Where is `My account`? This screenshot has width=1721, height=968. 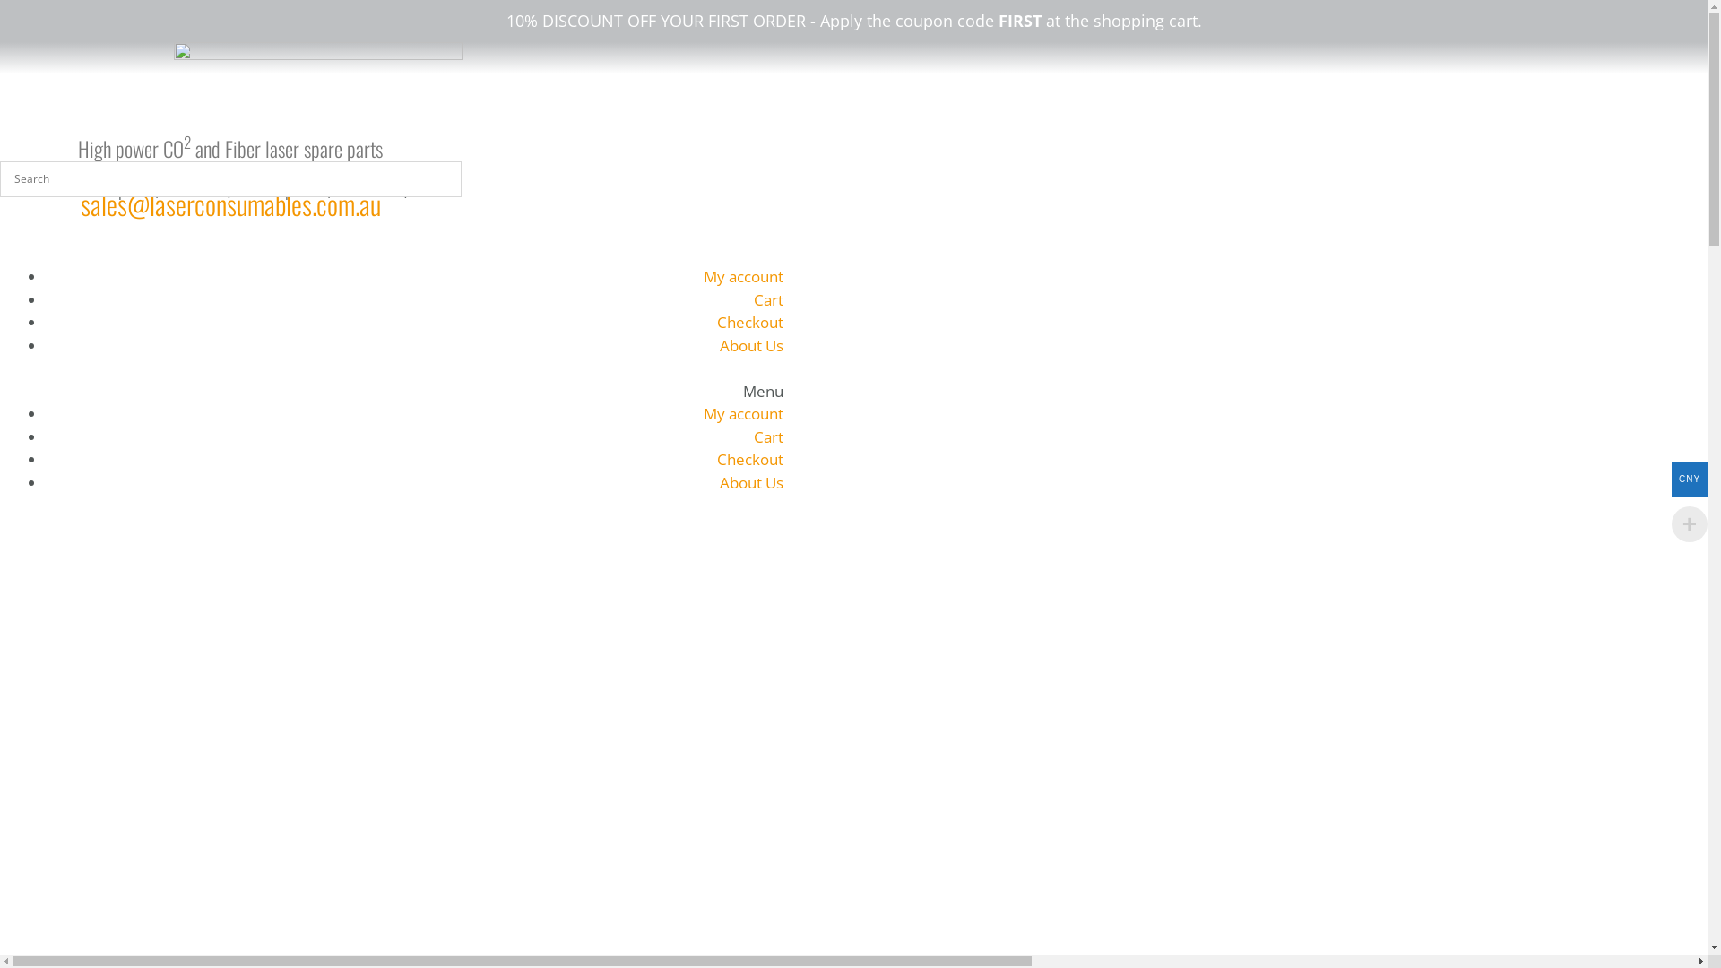 My account is located at coordinates (744, 414).